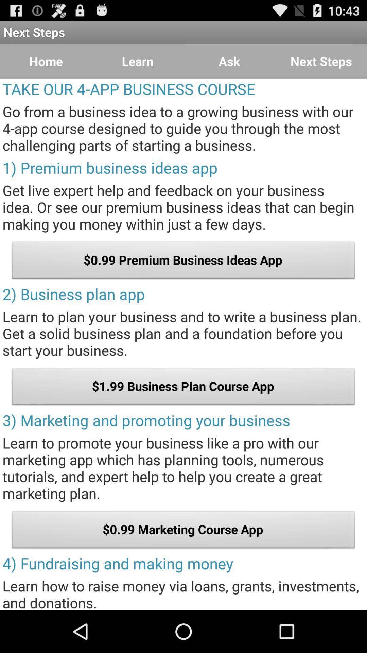  What do you see at coordinates (46, 61) in the screenshot?
I see `open icon above take our 4 app` at bounding box center [46, 61].